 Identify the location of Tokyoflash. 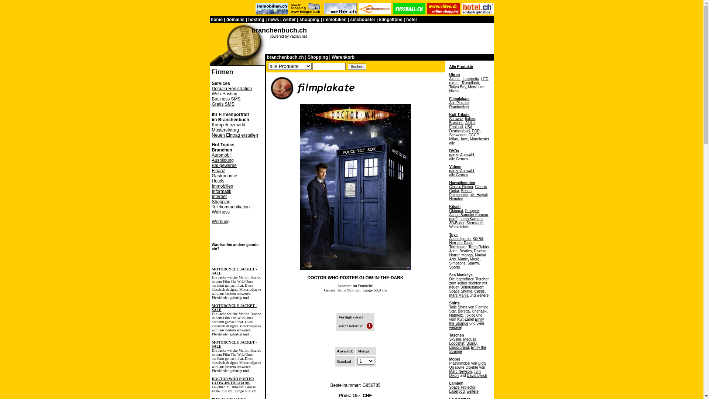
(470, 83).